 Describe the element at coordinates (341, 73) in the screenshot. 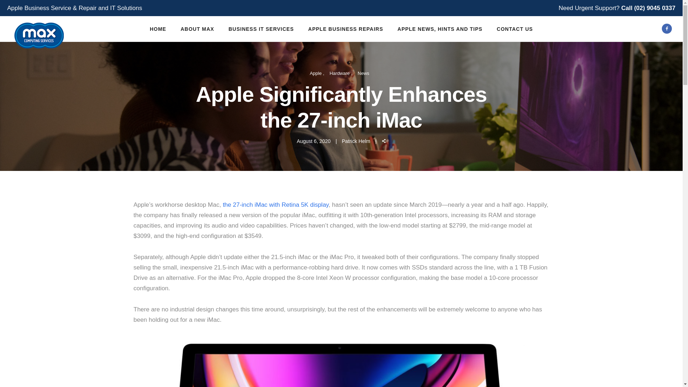

I see `Hardware` at that location.